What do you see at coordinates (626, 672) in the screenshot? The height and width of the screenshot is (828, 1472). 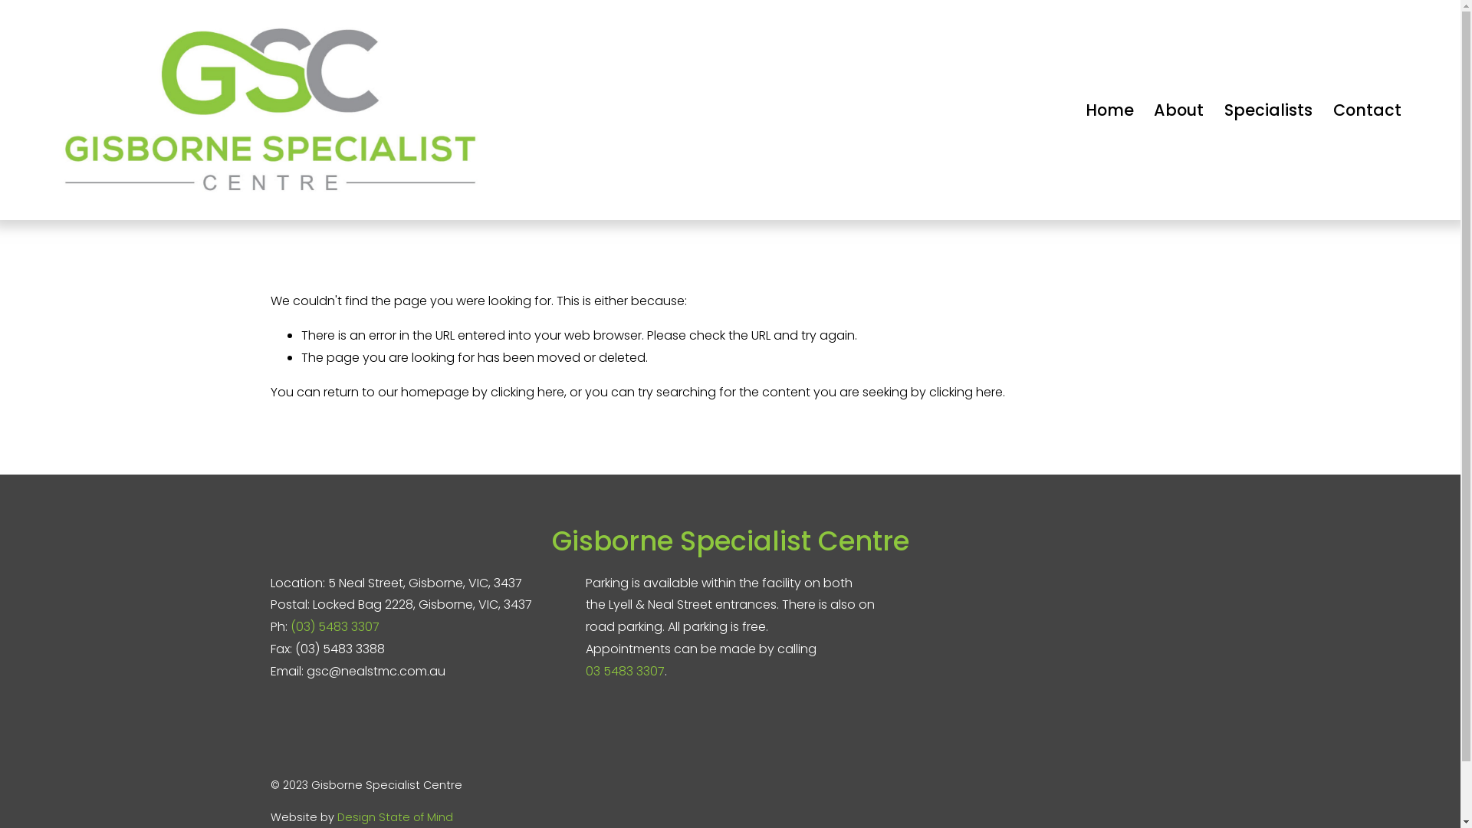 I see `03 5483 3307` at bounding box center [626, 672].